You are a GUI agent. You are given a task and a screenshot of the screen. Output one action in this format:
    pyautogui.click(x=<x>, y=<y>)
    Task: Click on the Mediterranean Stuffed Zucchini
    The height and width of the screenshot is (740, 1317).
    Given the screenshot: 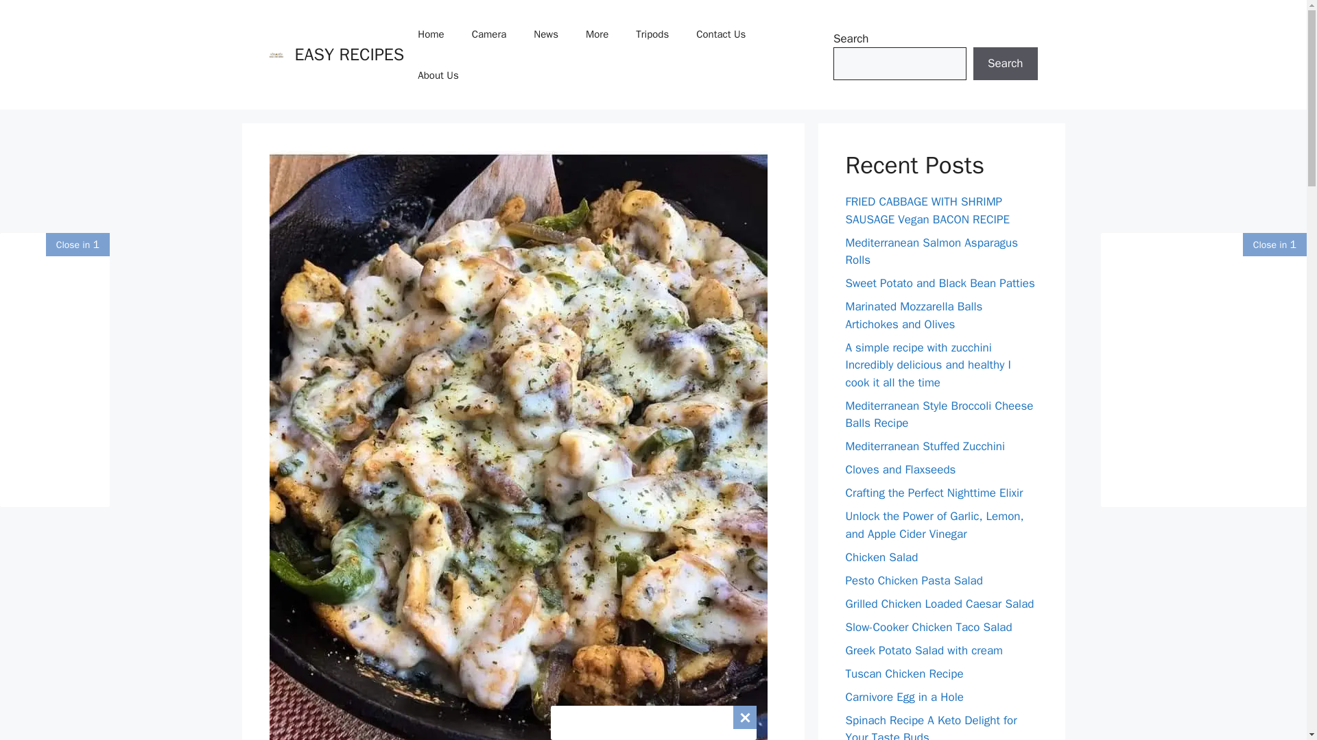 What is the action you would take?
    pyautogui.click(x=925, y=447)
    